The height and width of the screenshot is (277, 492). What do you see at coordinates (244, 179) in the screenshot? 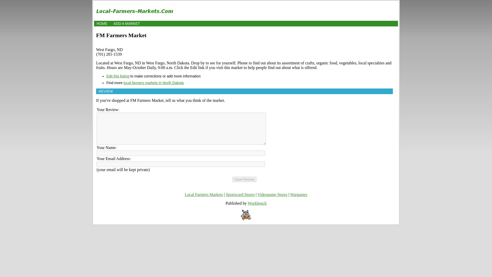
I see `Save Review` at bounding box center [244, 179].